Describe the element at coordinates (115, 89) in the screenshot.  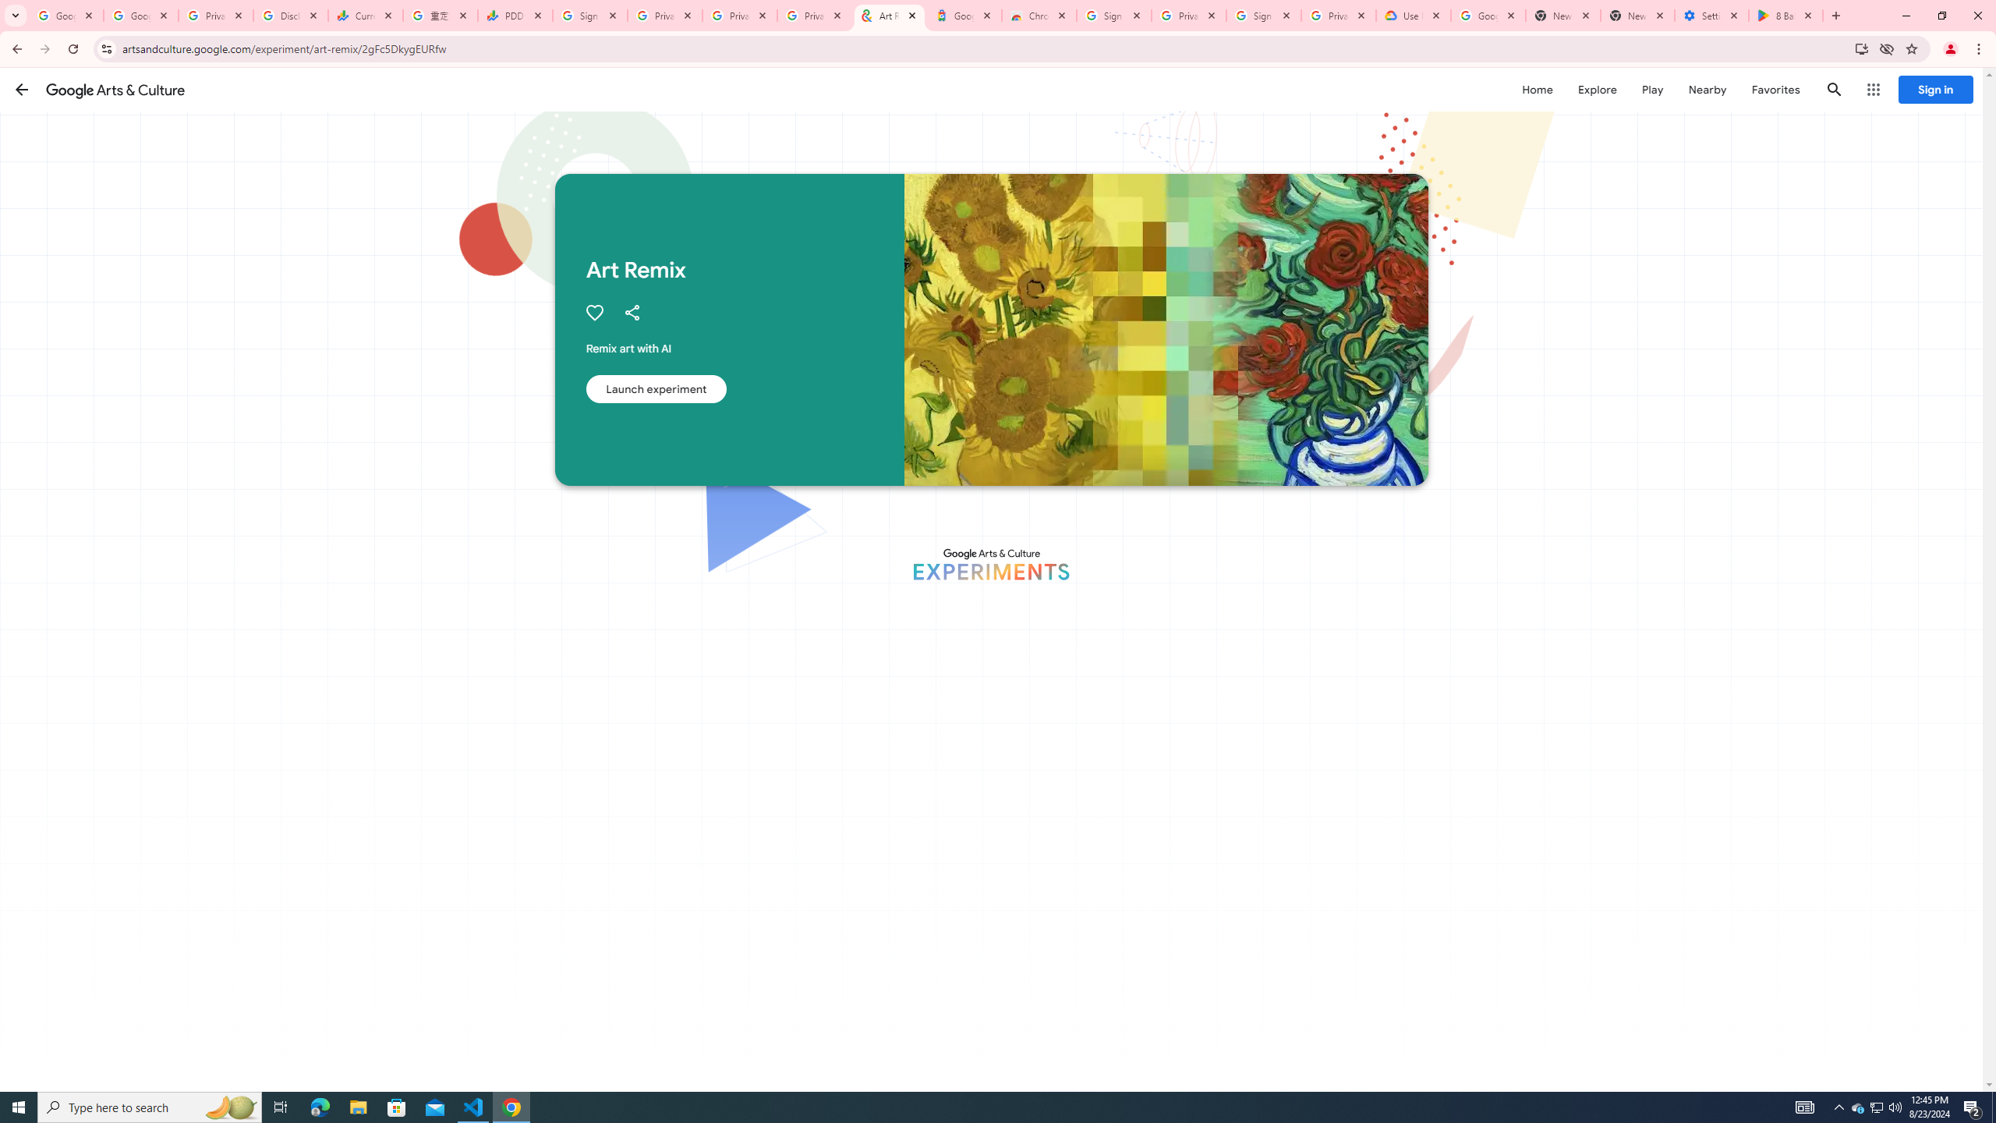
I see `Google Arts & Culture` at that location.